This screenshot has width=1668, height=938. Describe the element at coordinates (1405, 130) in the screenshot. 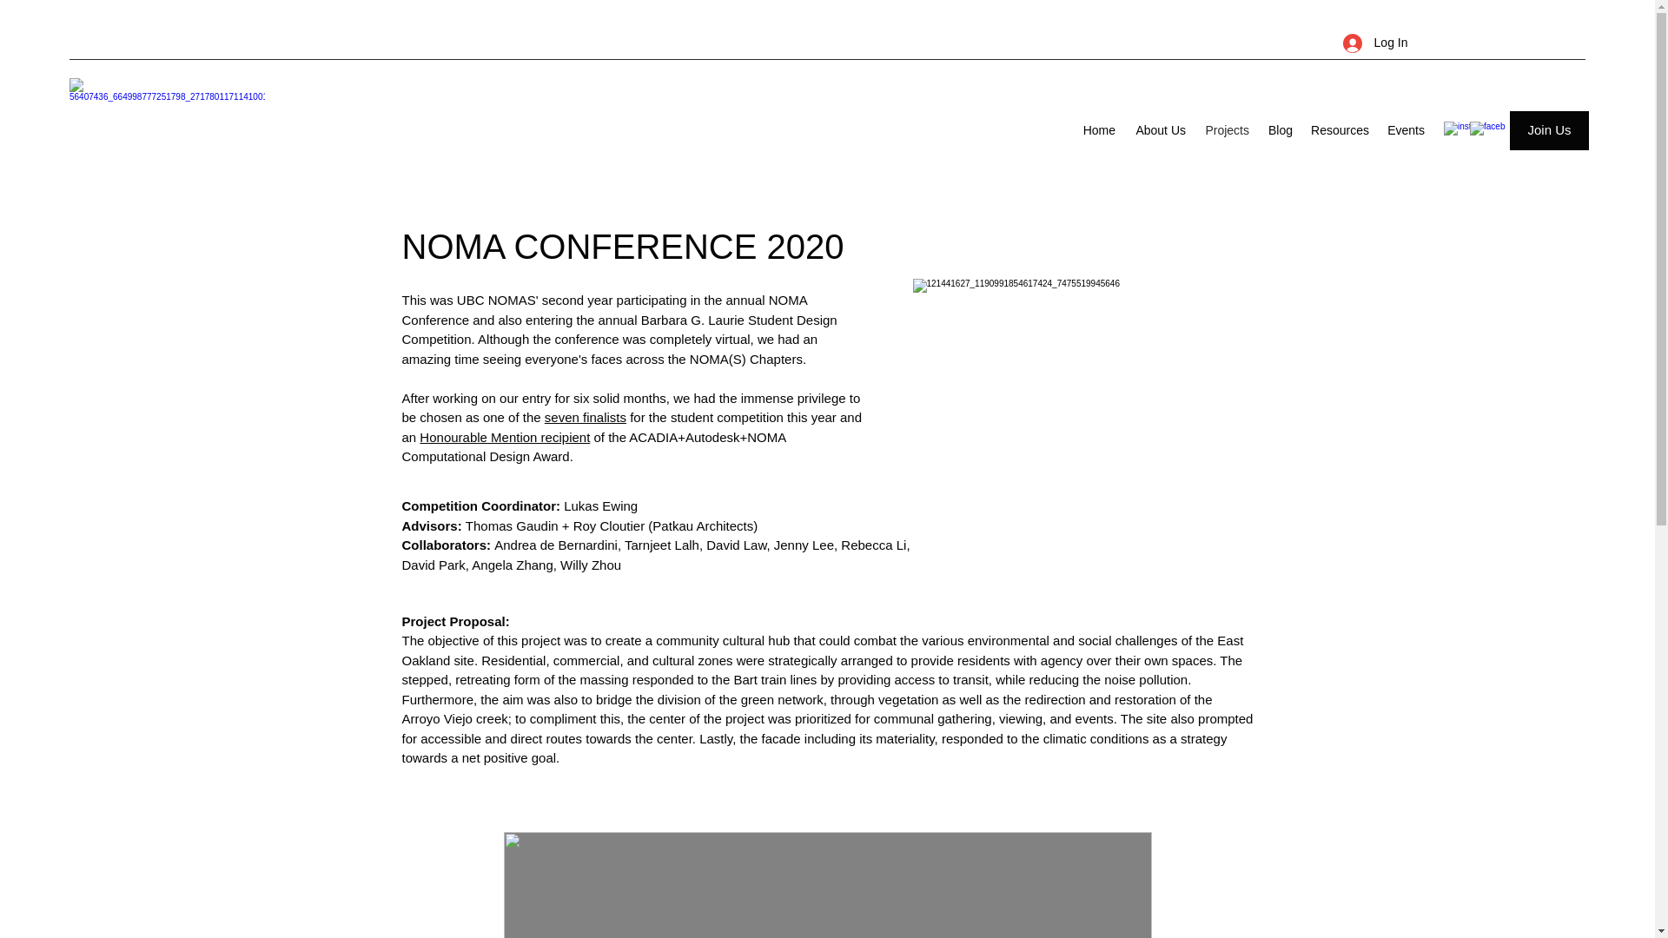

I see `Events` at that location.